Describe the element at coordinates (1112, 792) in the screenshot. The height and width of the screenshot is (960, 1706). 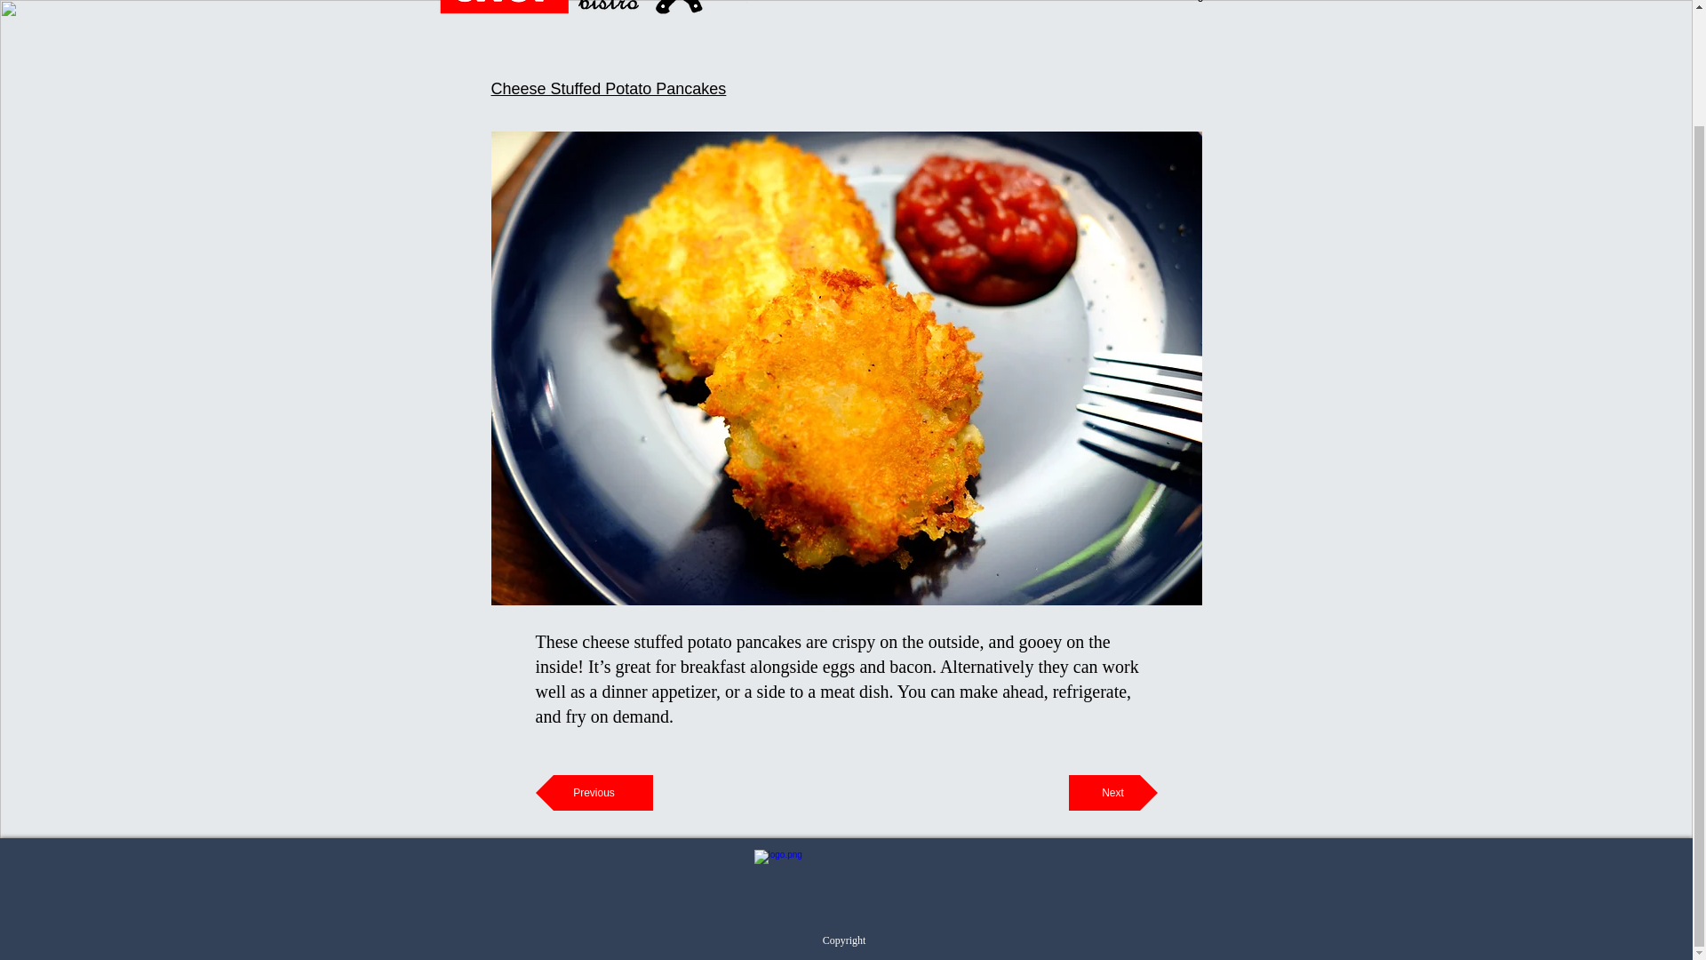
I see `Next` at that location.